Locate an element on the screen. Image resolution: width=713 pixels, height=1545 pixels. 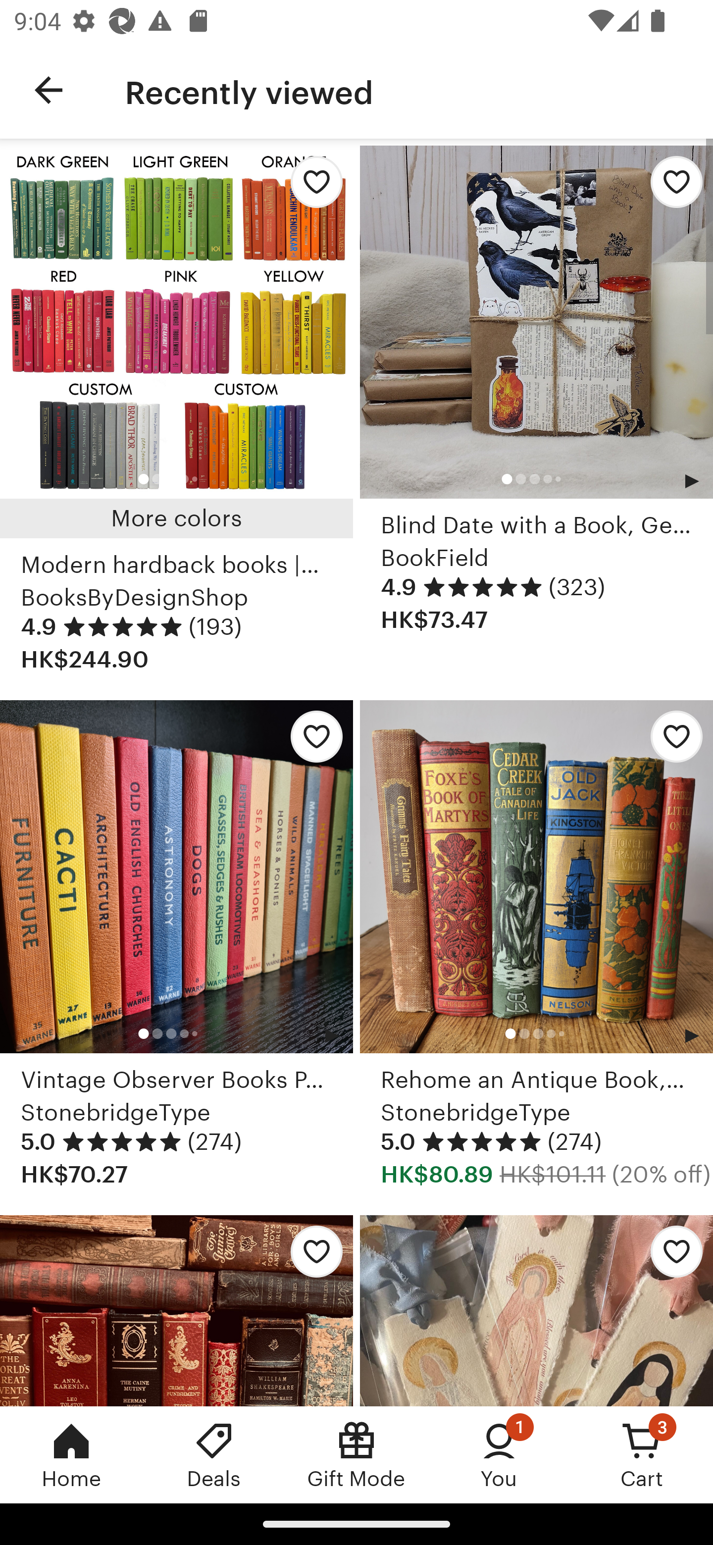
Add Watercolor Bookmarks to favorites is located at coordinates (671, 1257).